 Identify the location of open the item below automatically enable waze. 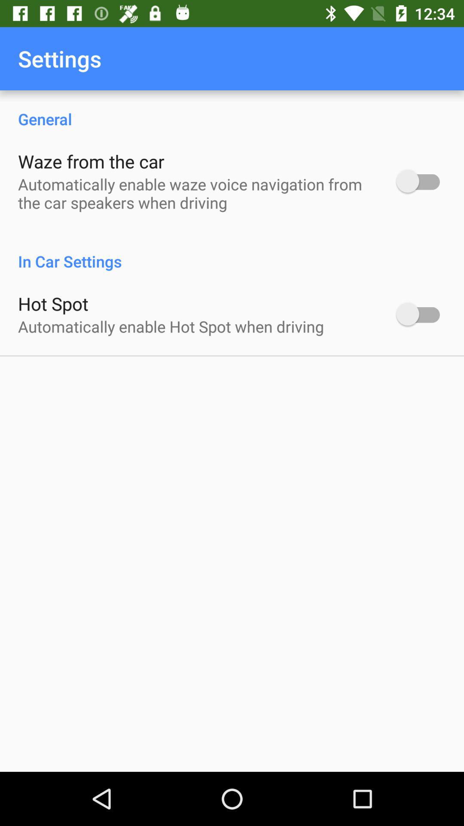
(232, 252).